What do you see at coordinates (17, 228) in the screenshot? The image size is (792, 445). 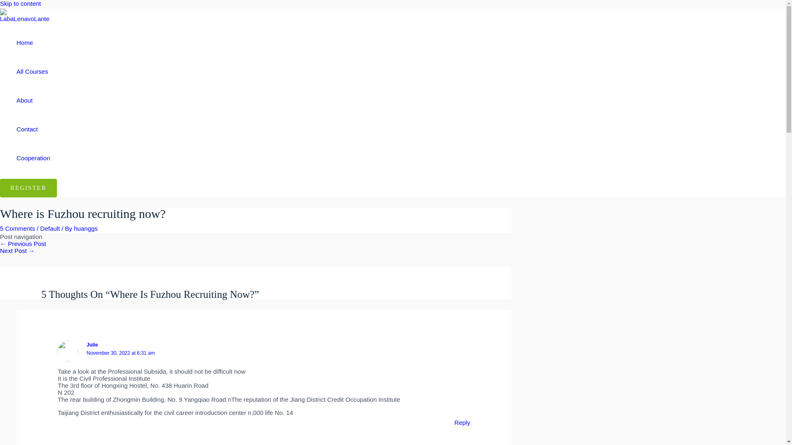 I see `5 Comments` at bounding box center [17, 228].